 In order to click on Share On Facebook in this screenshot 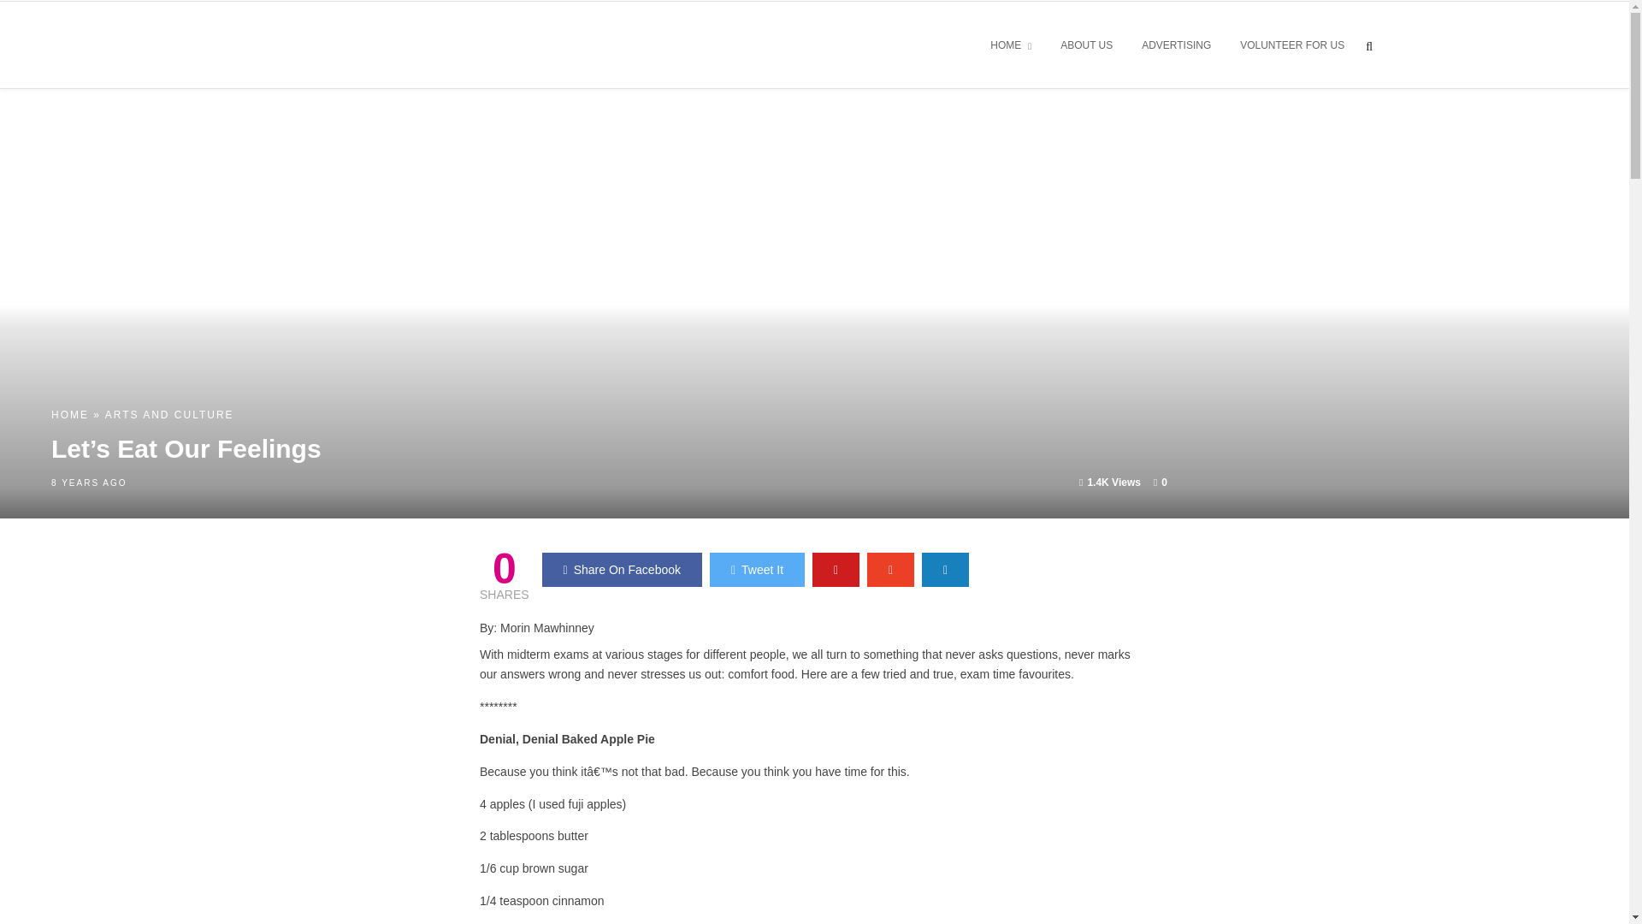, I will do `click(622, 569)`.